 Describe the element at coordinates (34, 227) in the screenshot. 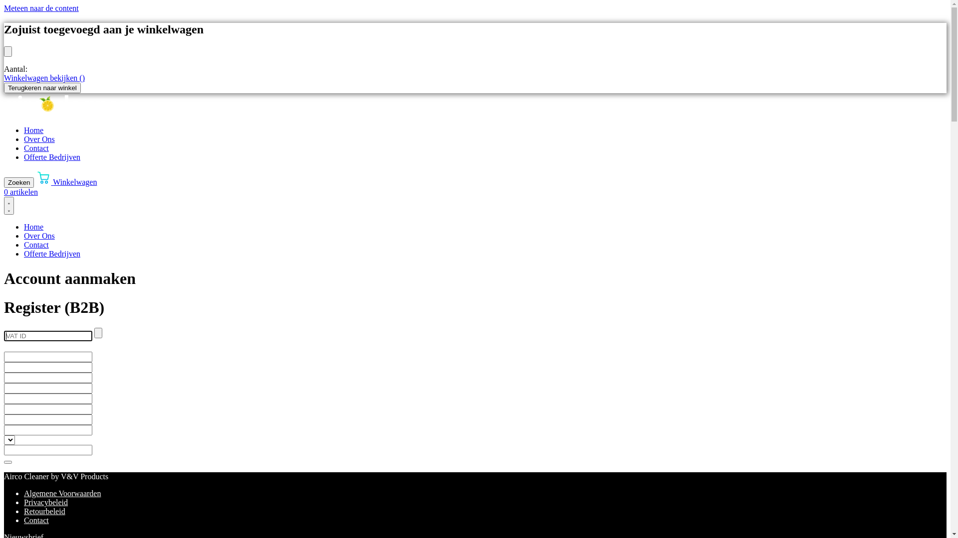

I see `Home` at that location.